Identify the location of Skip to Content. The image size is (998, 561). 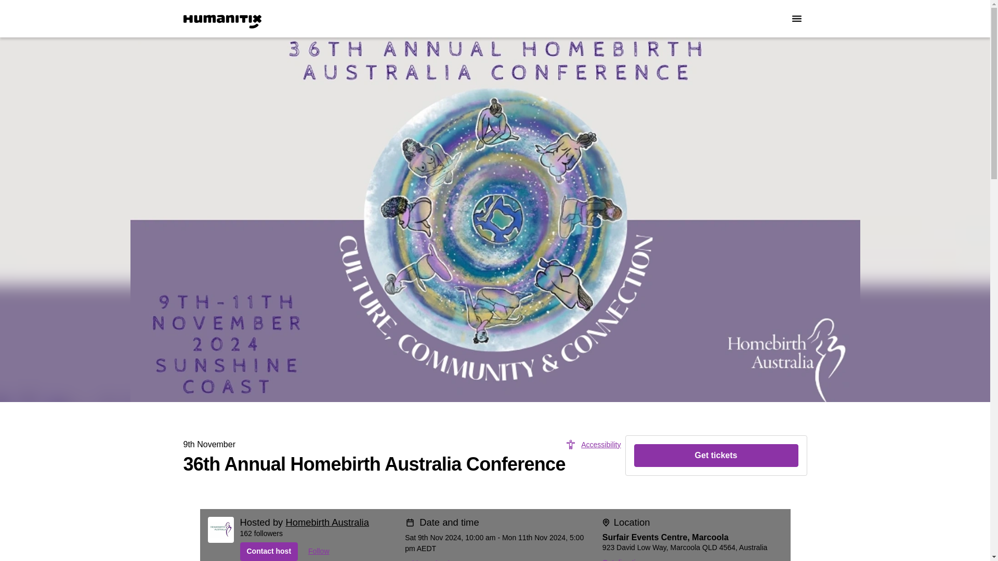
(12, 12).